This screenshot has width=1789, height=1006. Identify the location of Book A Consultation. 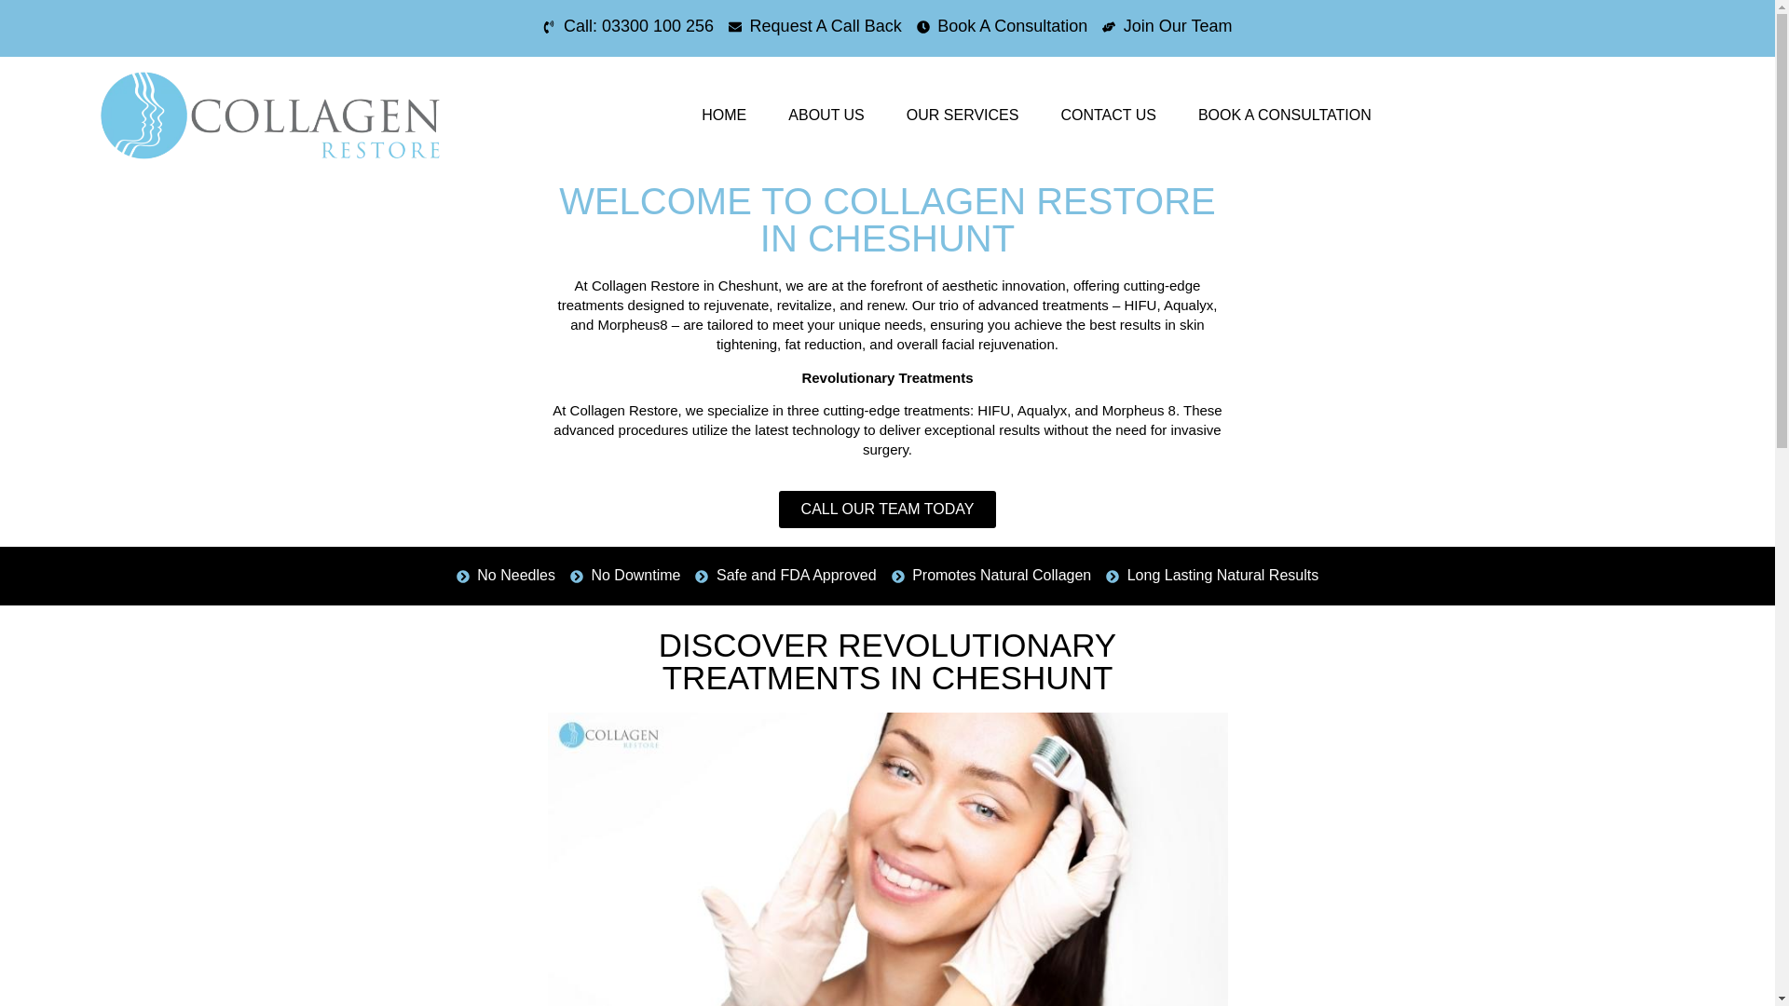
(1002, 26).